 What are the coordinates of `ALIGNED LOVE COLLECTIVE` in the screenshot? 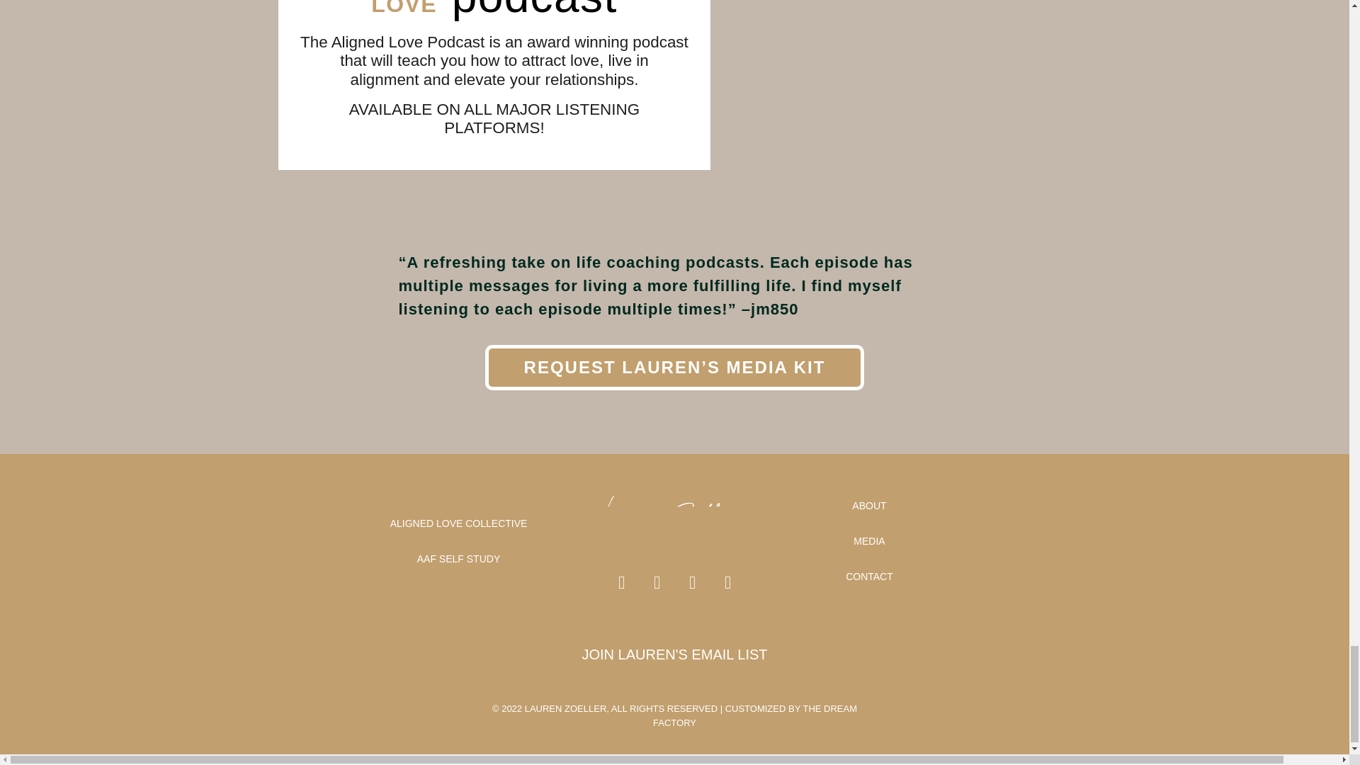 It's located at (459, 523).